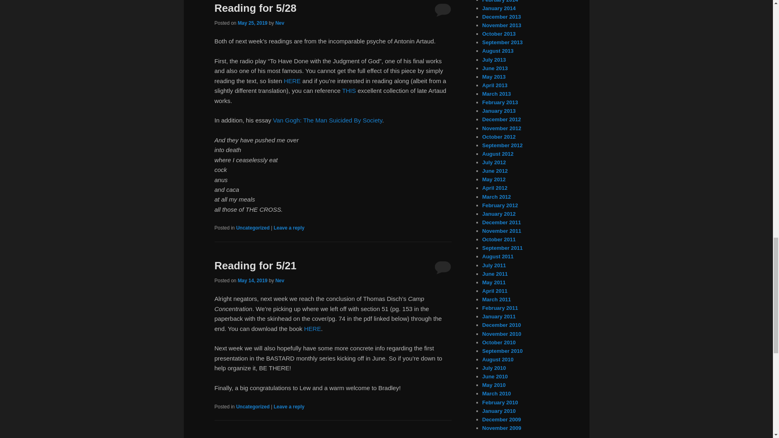  What do you see at coordinates (252, 228) in the screenshot?
I see `Uncategorized` at bounding box center [252, 228].